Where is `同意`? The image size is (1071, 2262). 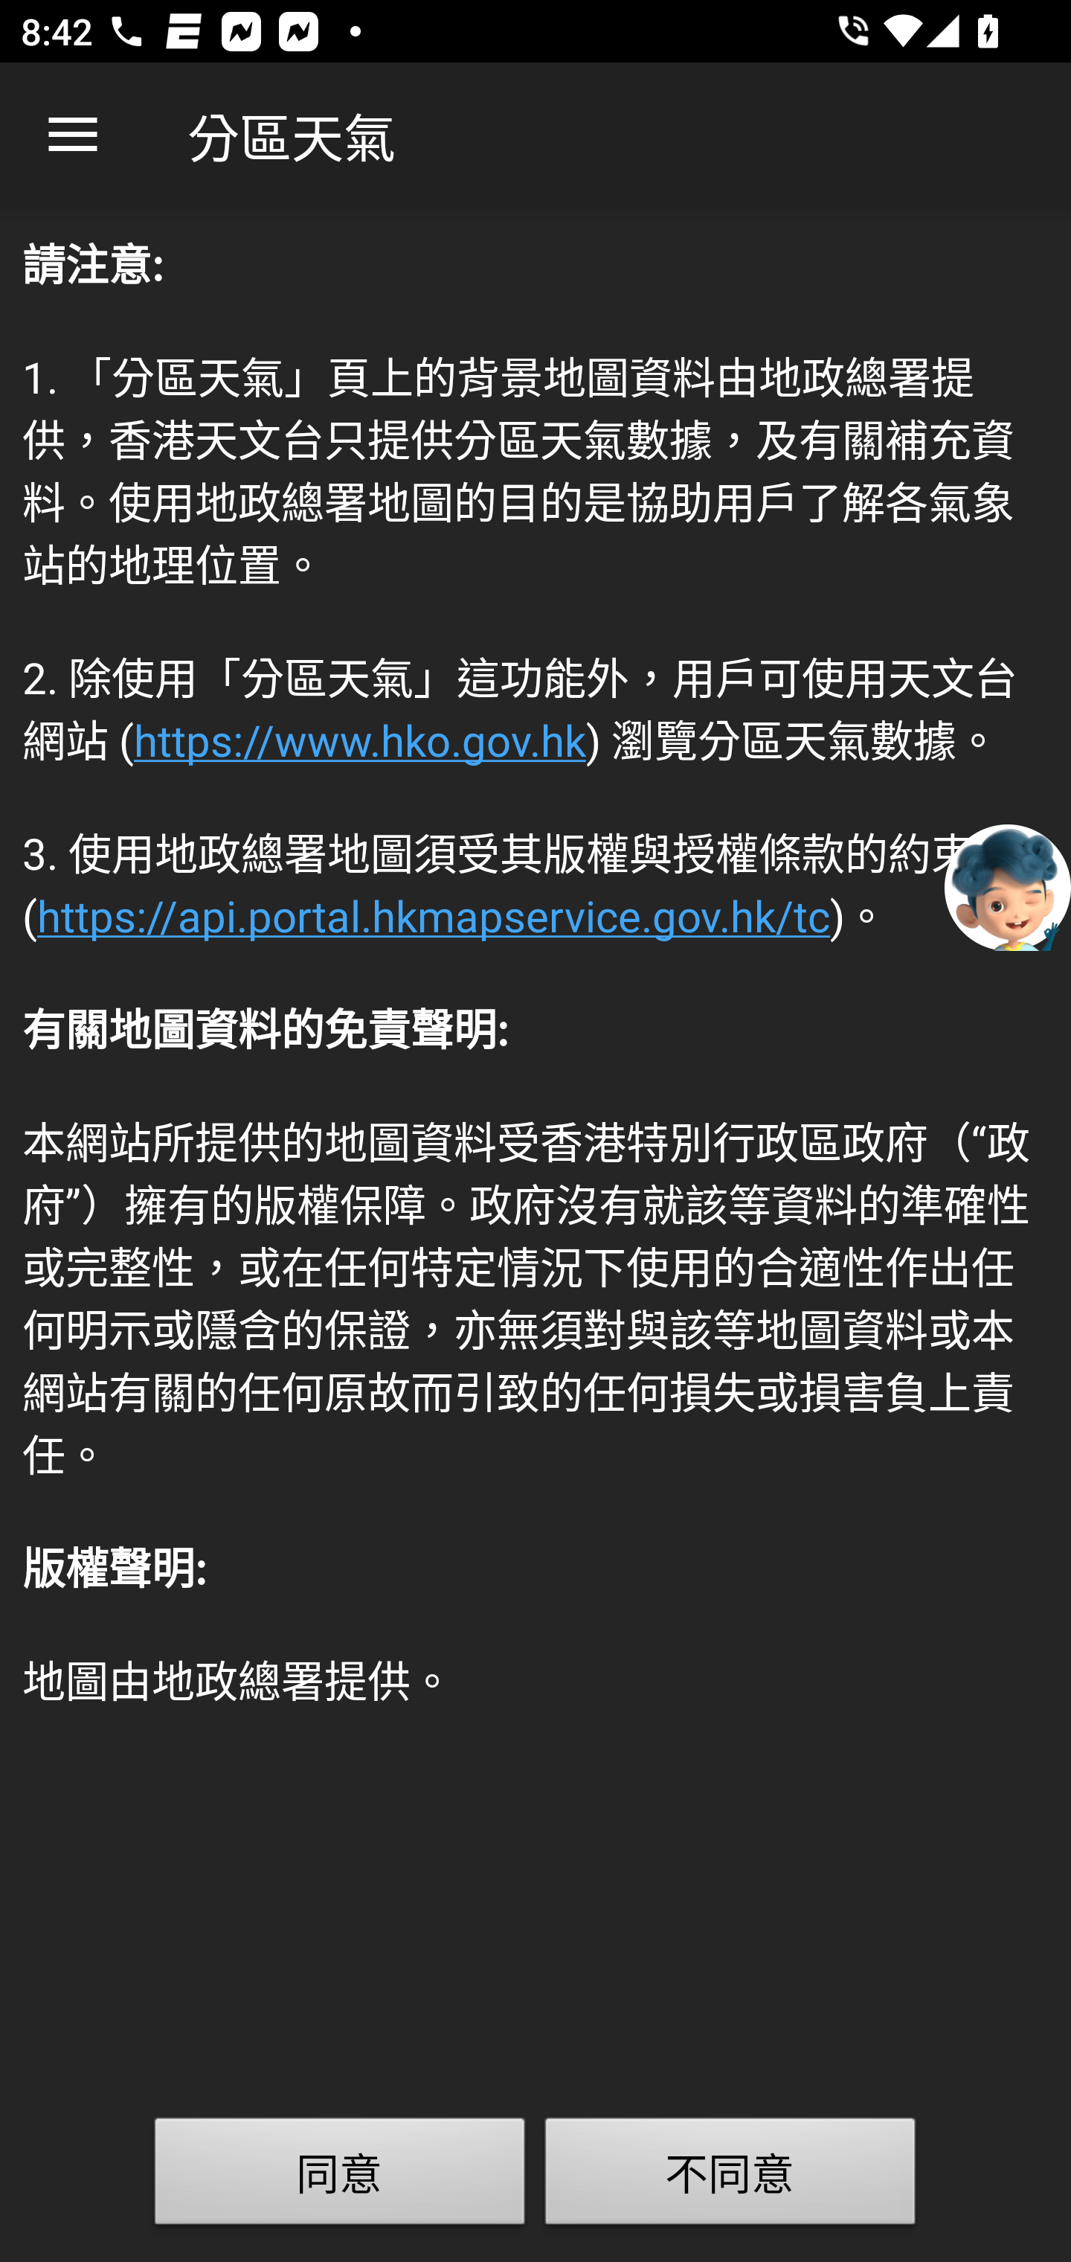
同意 is located at coordinates (340, 2177).